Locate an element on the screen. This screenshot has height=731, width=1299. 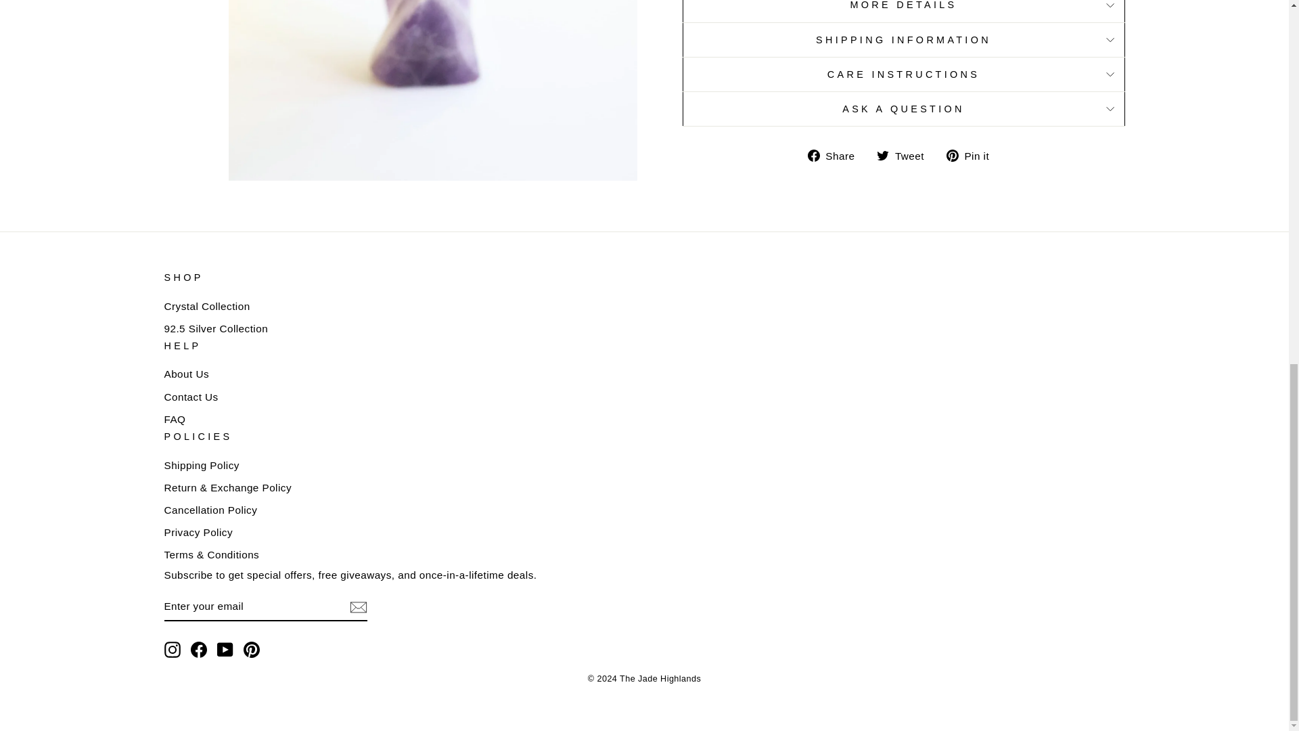
icon-email is located at coordinates (357, 606).